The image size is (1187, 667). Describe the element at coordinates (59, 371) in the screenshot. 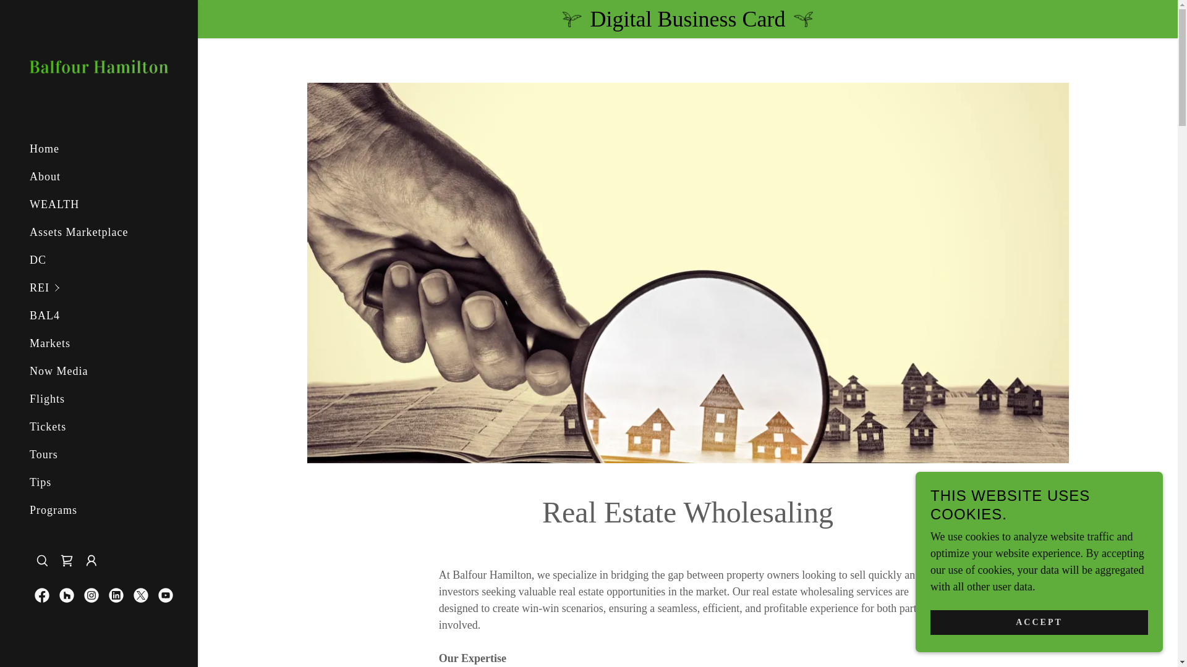

I see `Now Media` at that location.